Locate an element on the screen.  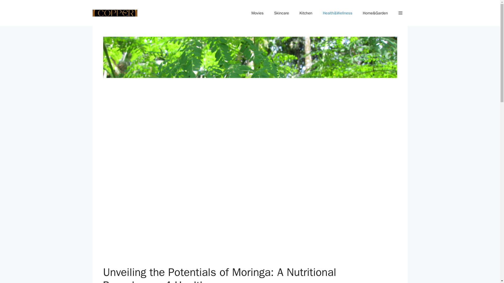
Skincare is located at coordinates (281, 13).